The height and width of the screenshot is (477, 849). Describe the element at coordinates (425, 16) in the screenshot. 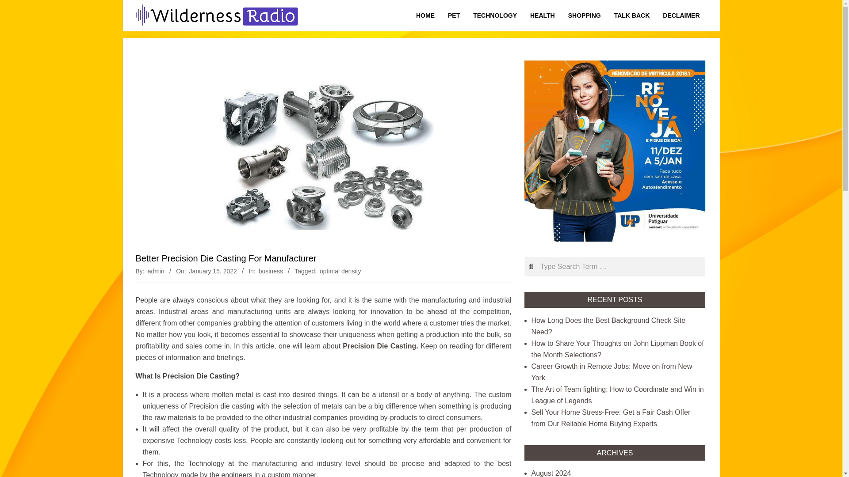

I see `HOME` at that location.